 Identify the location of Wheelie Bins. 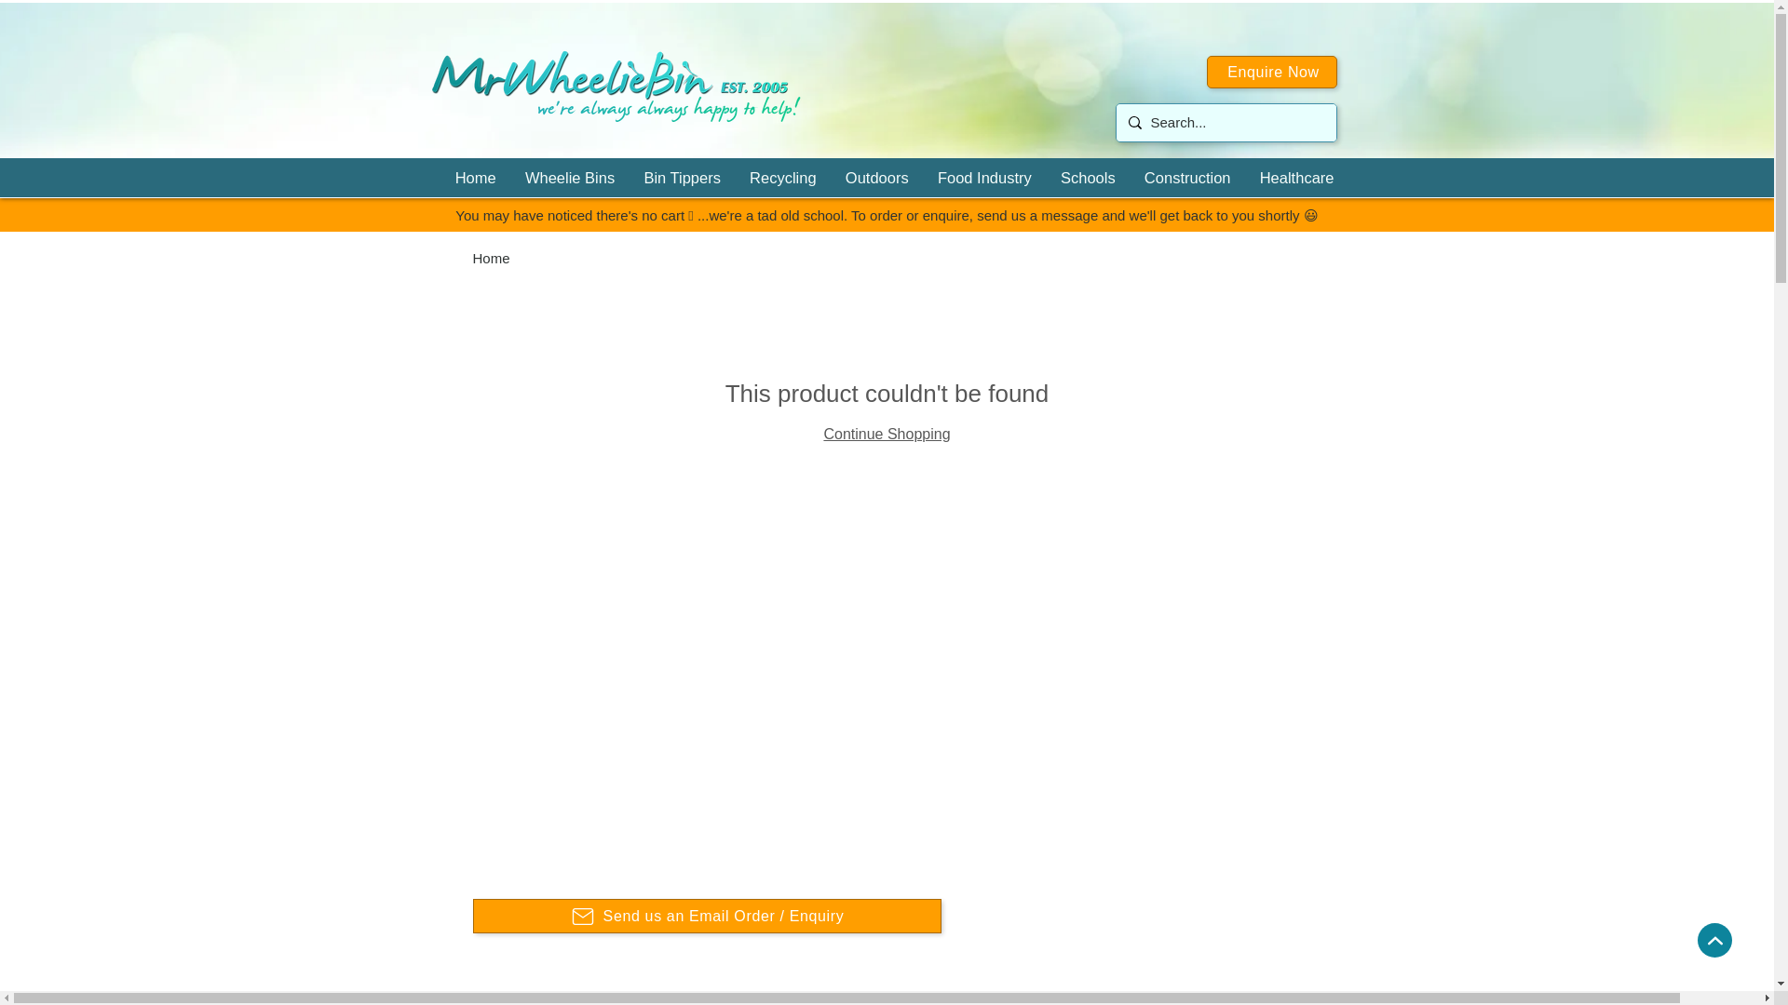
(566, 177).